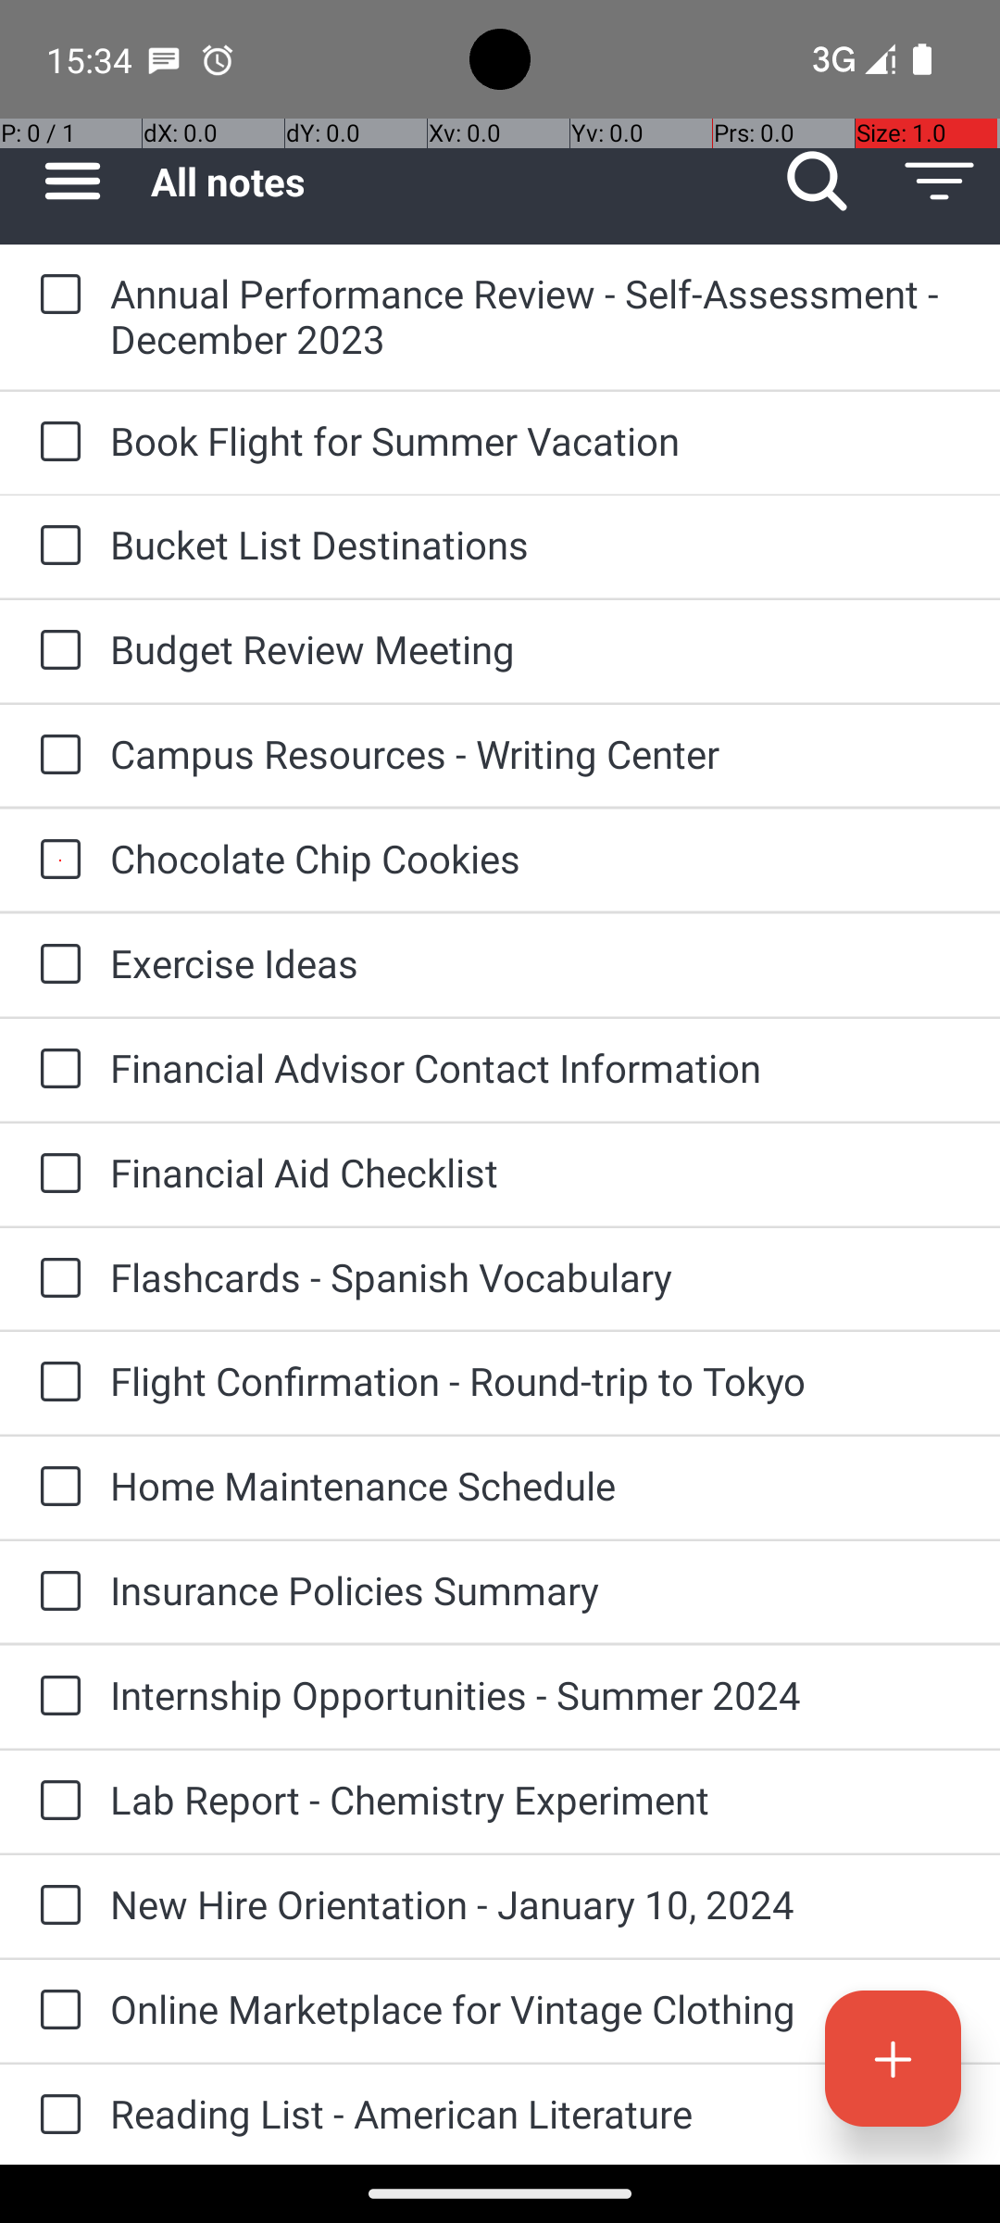 This screenshot has width=1000, height=2223. What do you see at coordinates (56, 1906) in the screenshot?
I see `to-do: New Hire Orientation - January 10, 2024` at bounding box center [56, 1906].